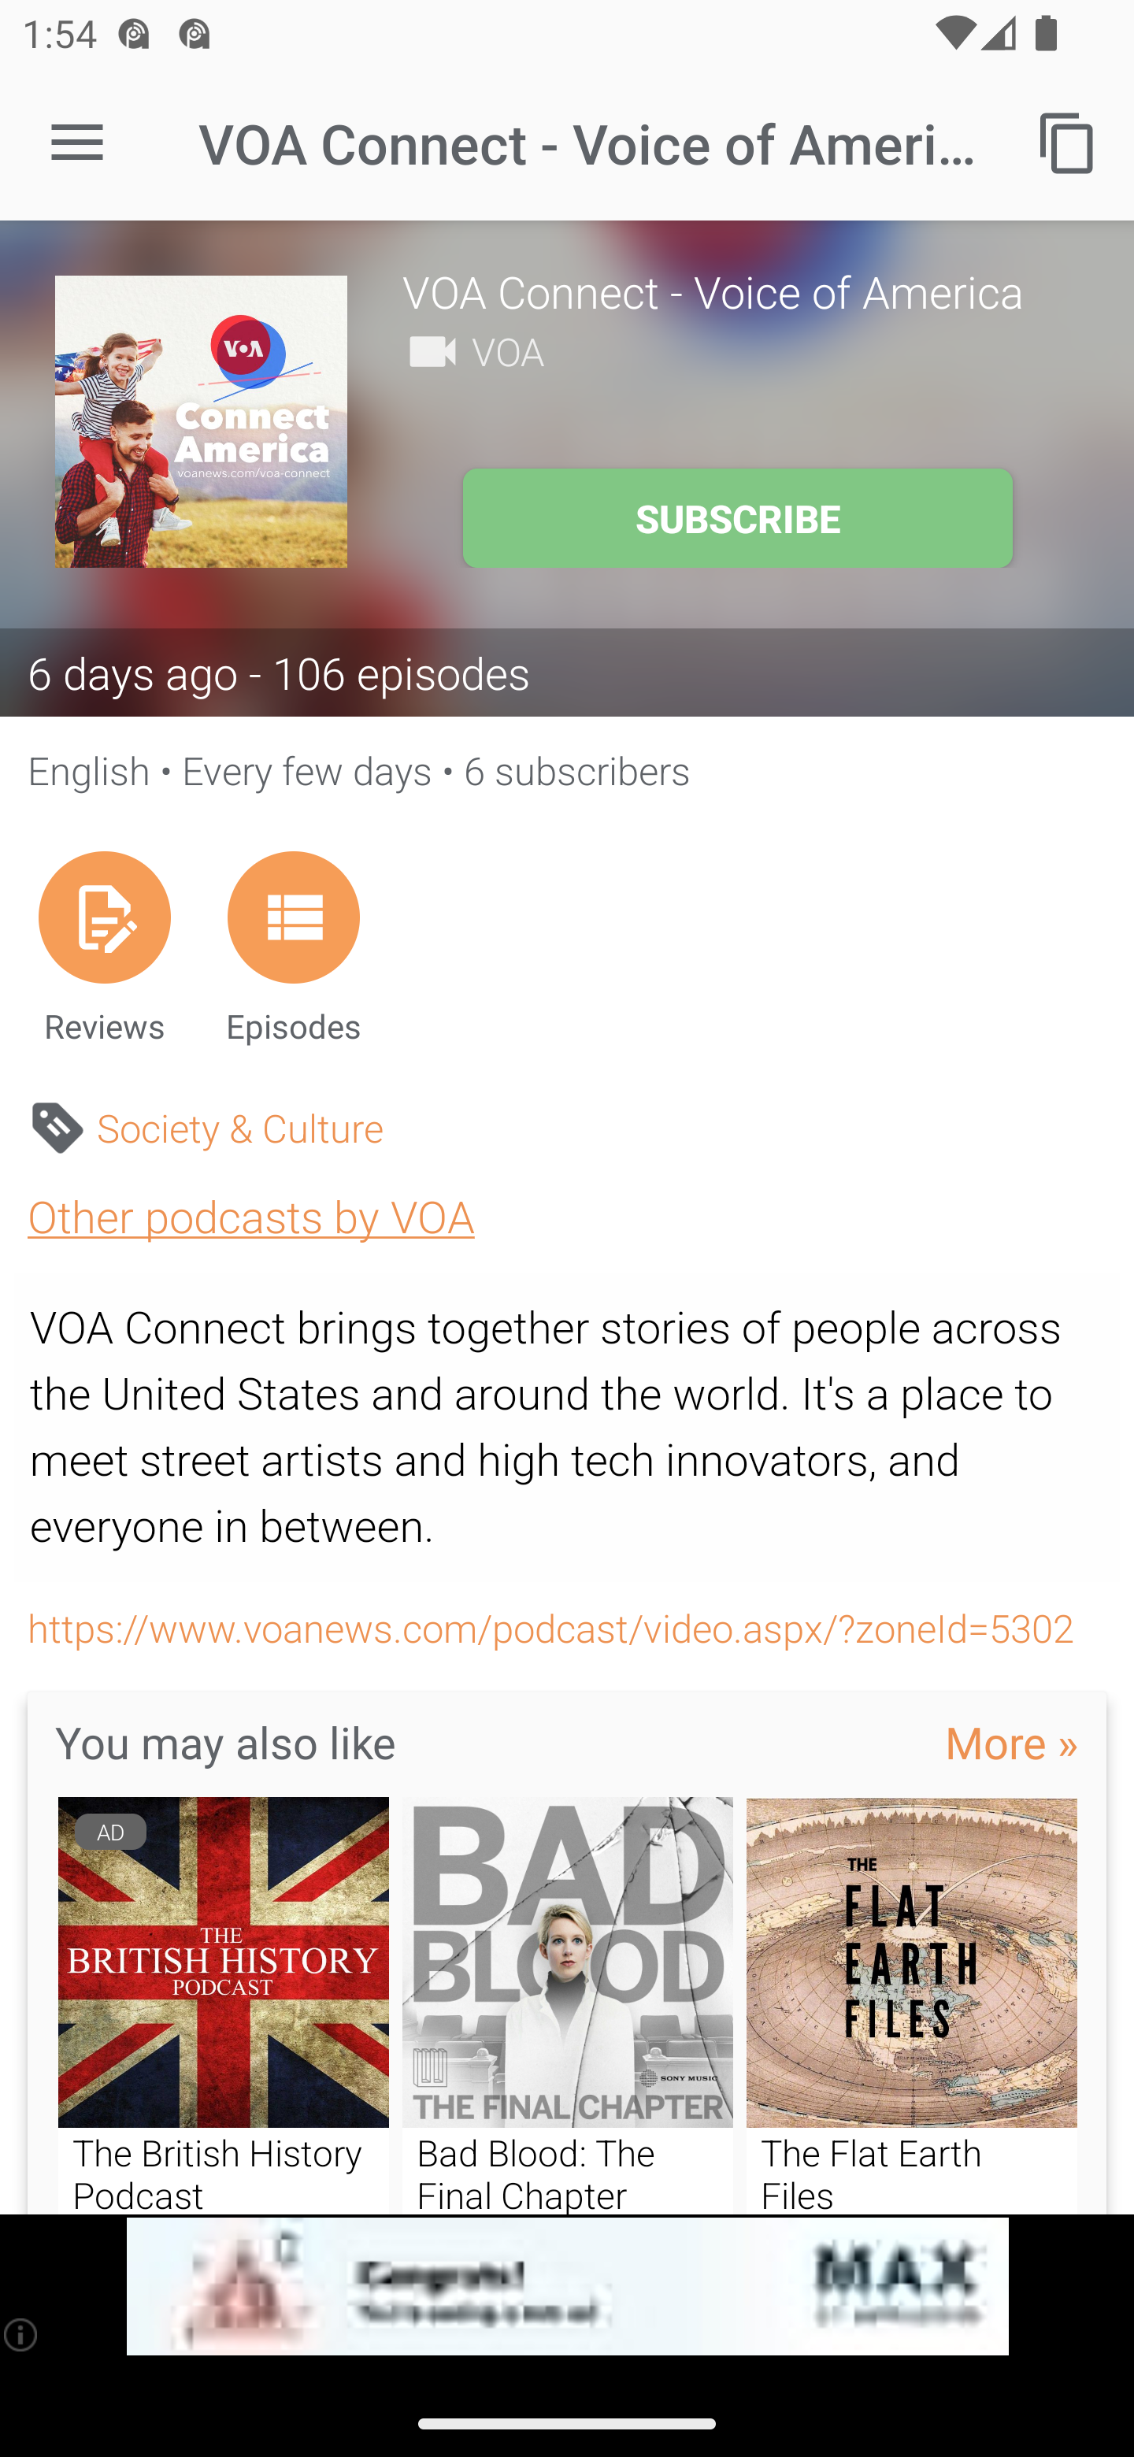 This screenshot has width=1134, height=2457. Describe the element at coordinates (223, 2005) in the screenshot. I see `AD The British History Podcast` at that location.